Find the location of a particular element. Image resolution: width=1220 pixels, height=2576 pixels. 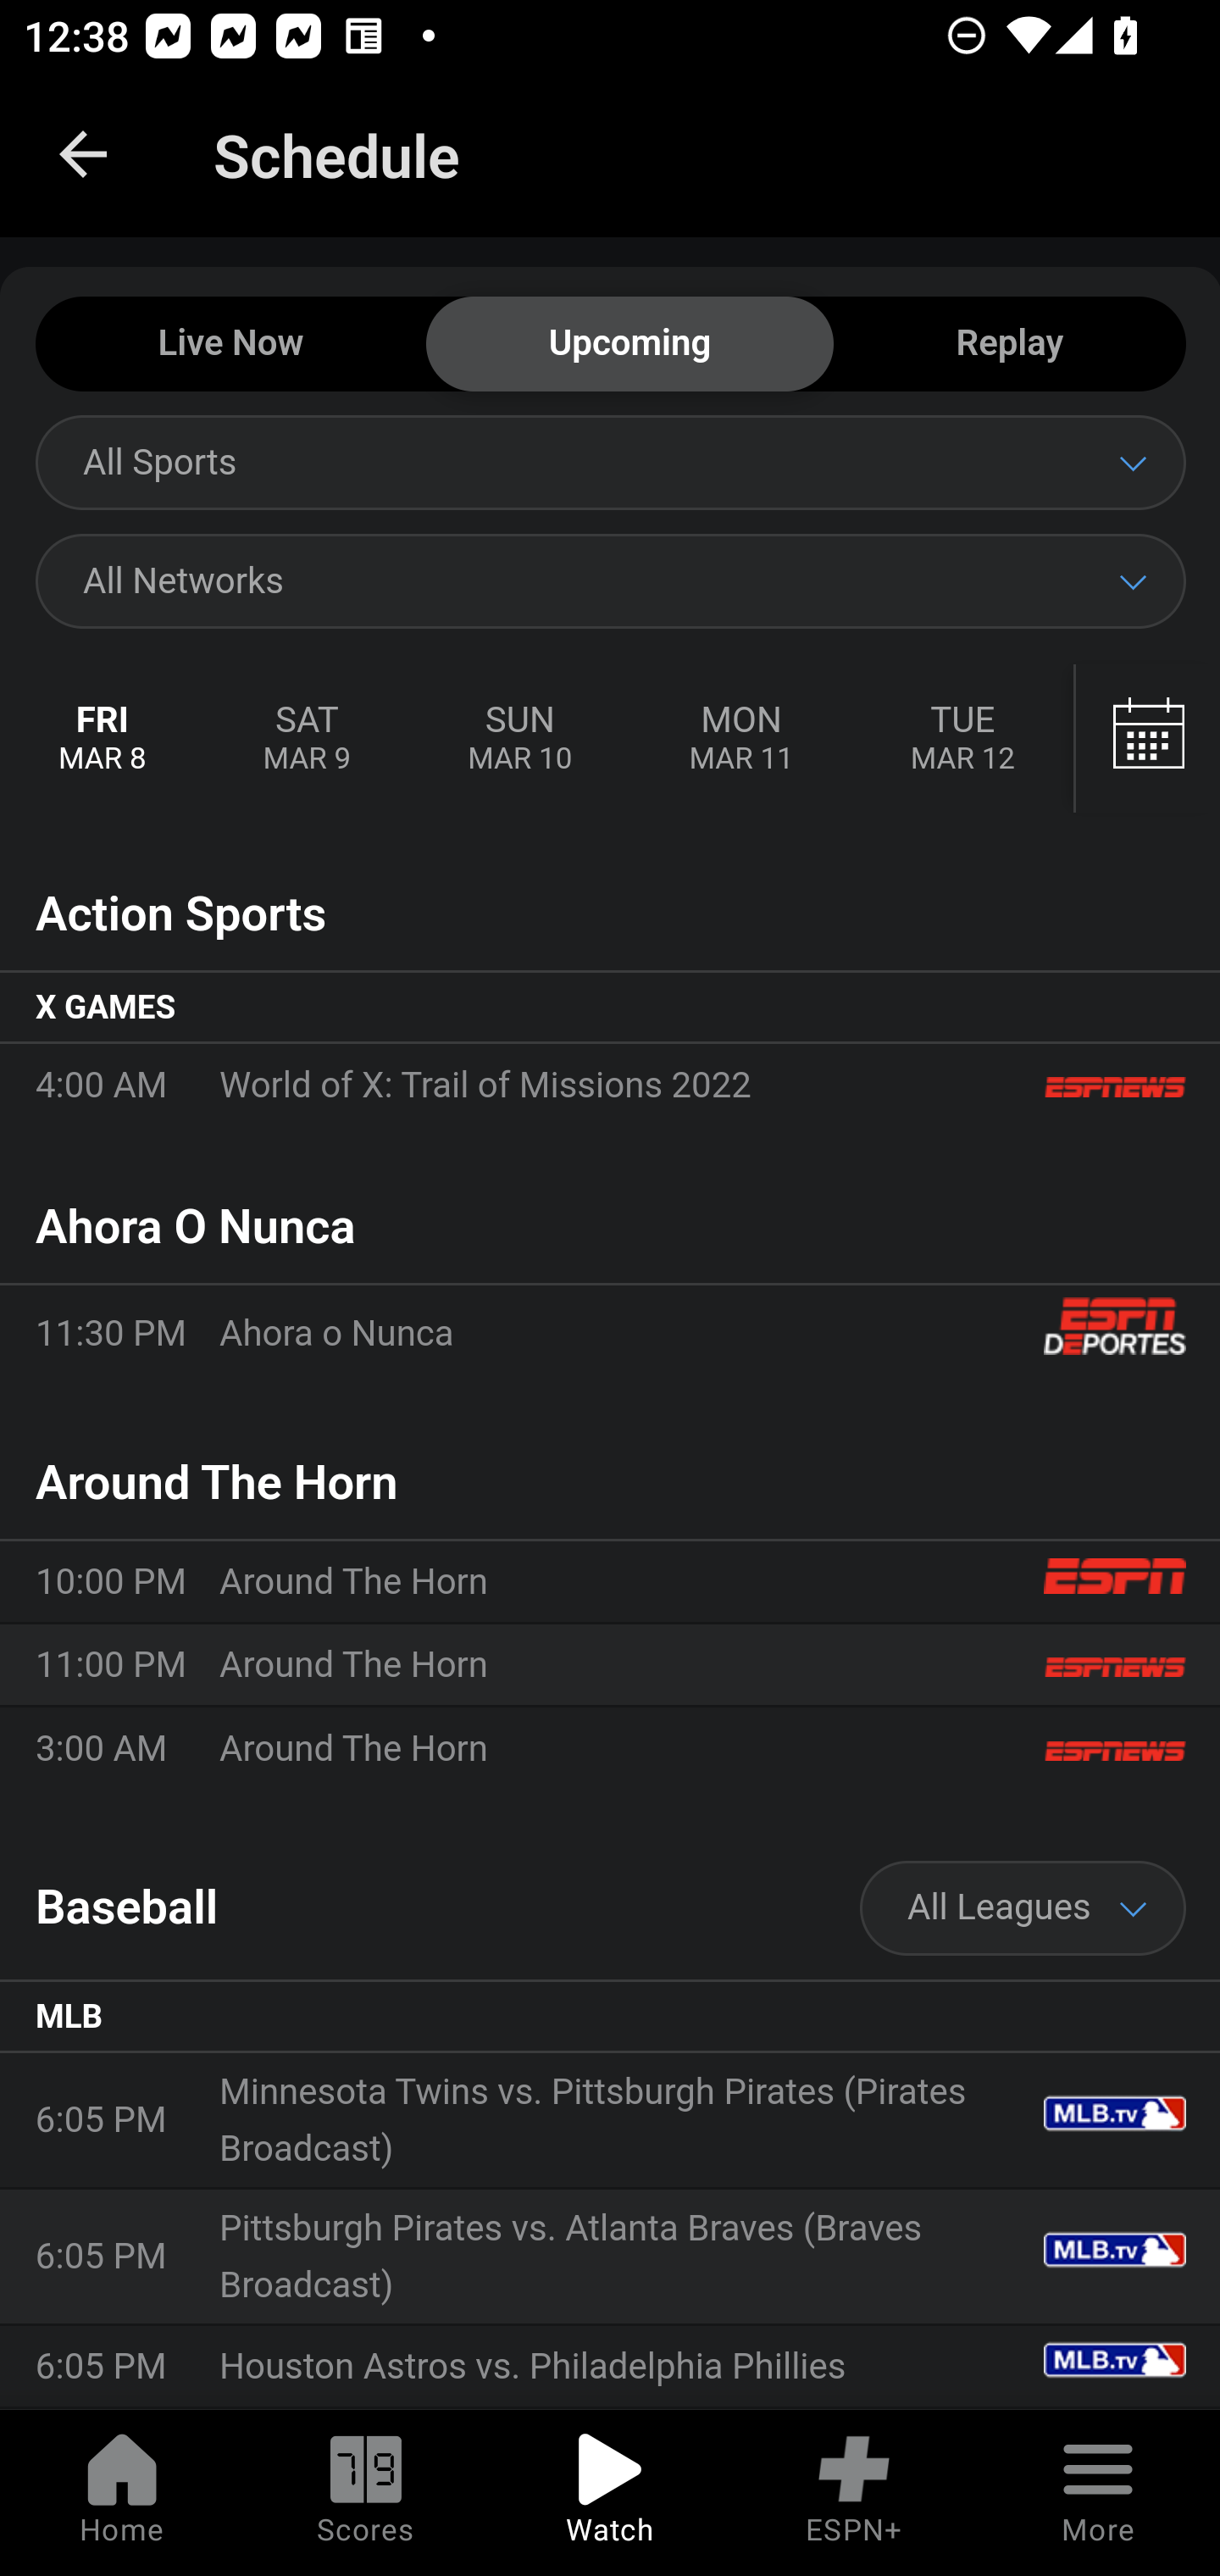

WED MAR 13 is located at coordinates (1145, 739).